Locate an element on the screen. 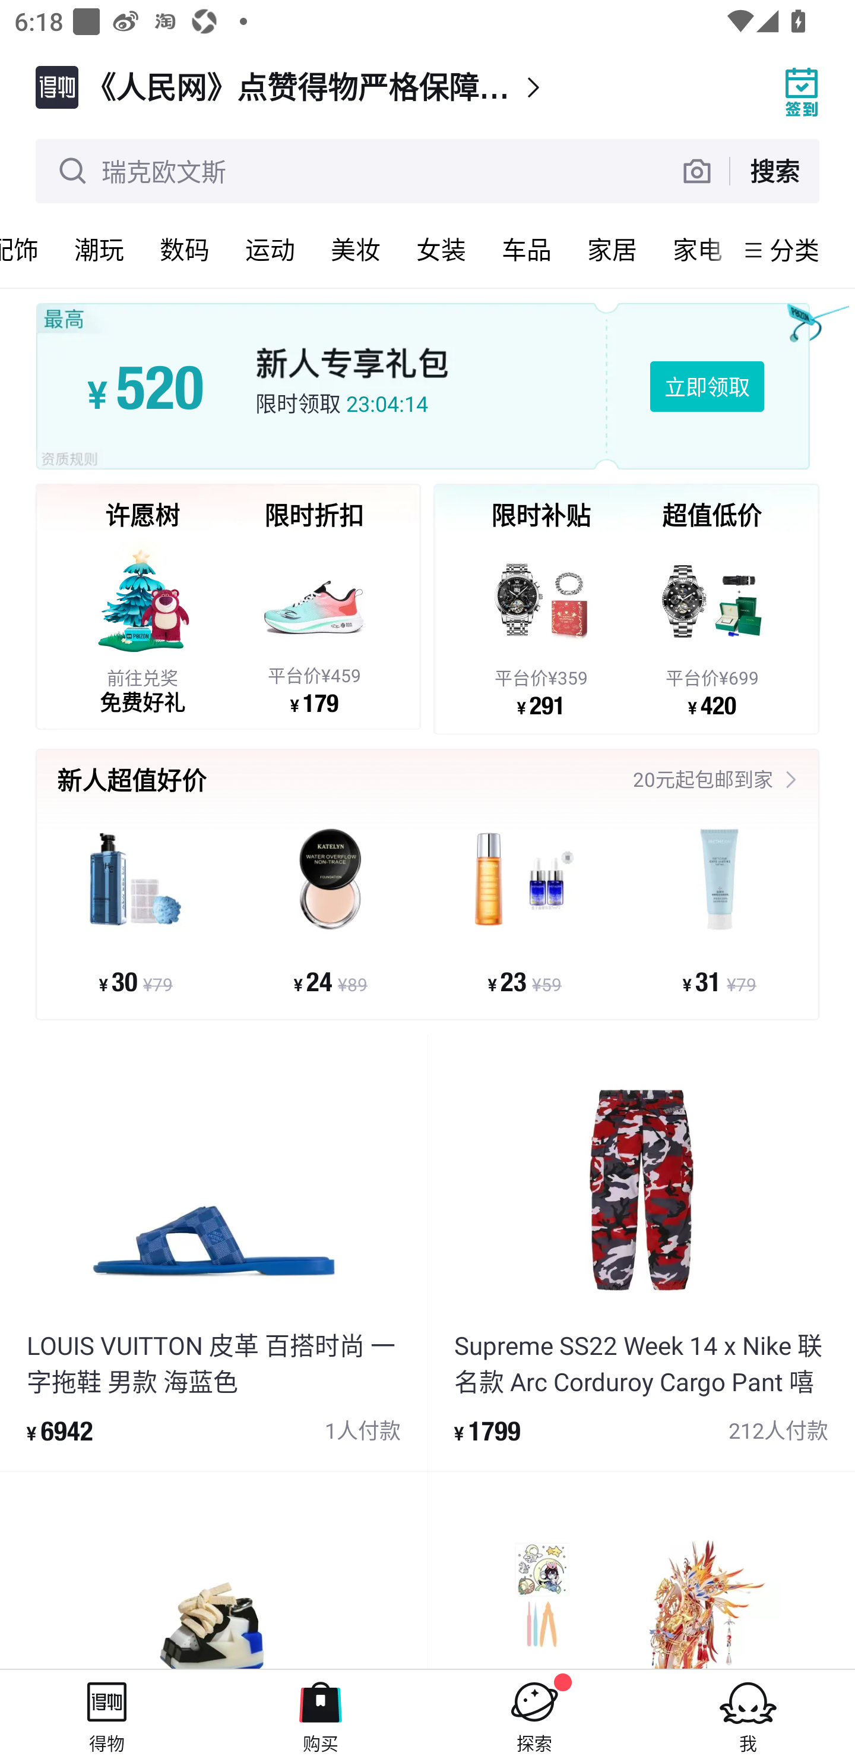 This screenshot has width=855, height=1759. 女装 is located at coordinates (441, 250).